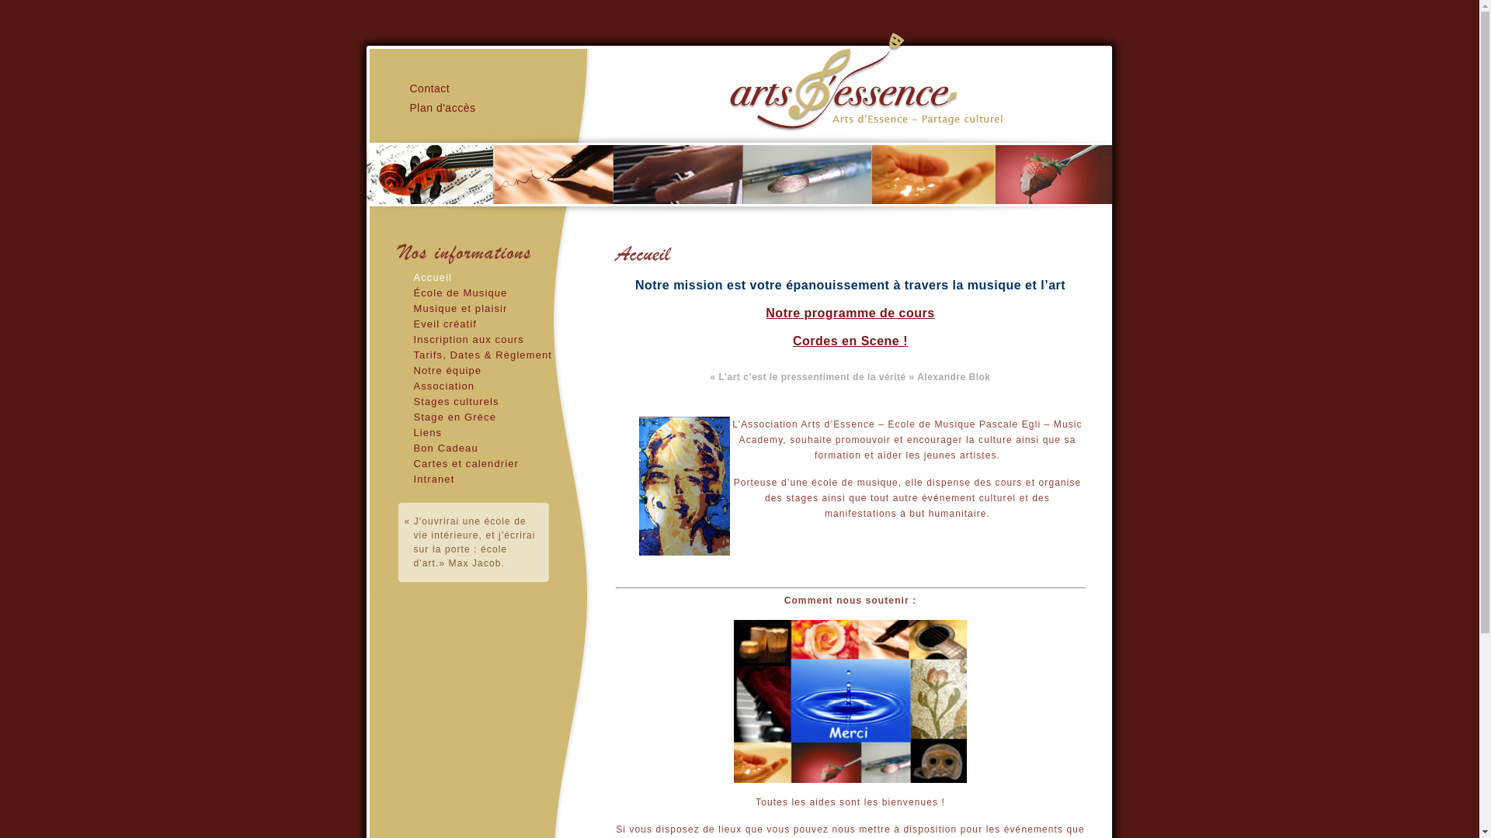 This screenshot has height=838, width=1491. Describe the element at coordinates (466, 464) in the screenshot. I see `Cartes et calendrier` at that location.